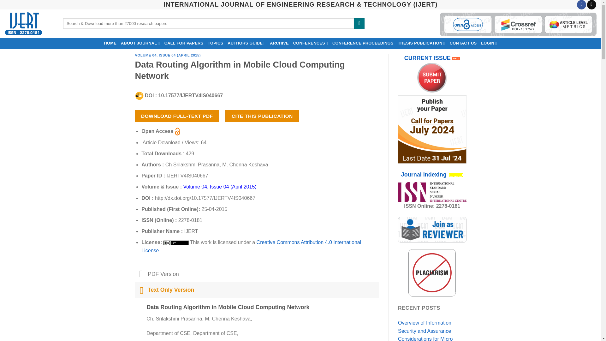  I want to click on LOGIN, so click(489, 43).